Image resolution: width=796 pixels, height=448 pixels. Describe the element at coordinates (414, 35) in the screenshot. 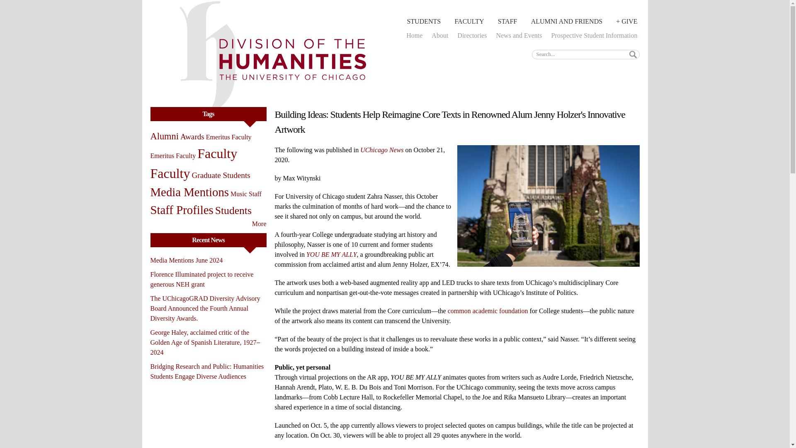

I see `Home` at that location.